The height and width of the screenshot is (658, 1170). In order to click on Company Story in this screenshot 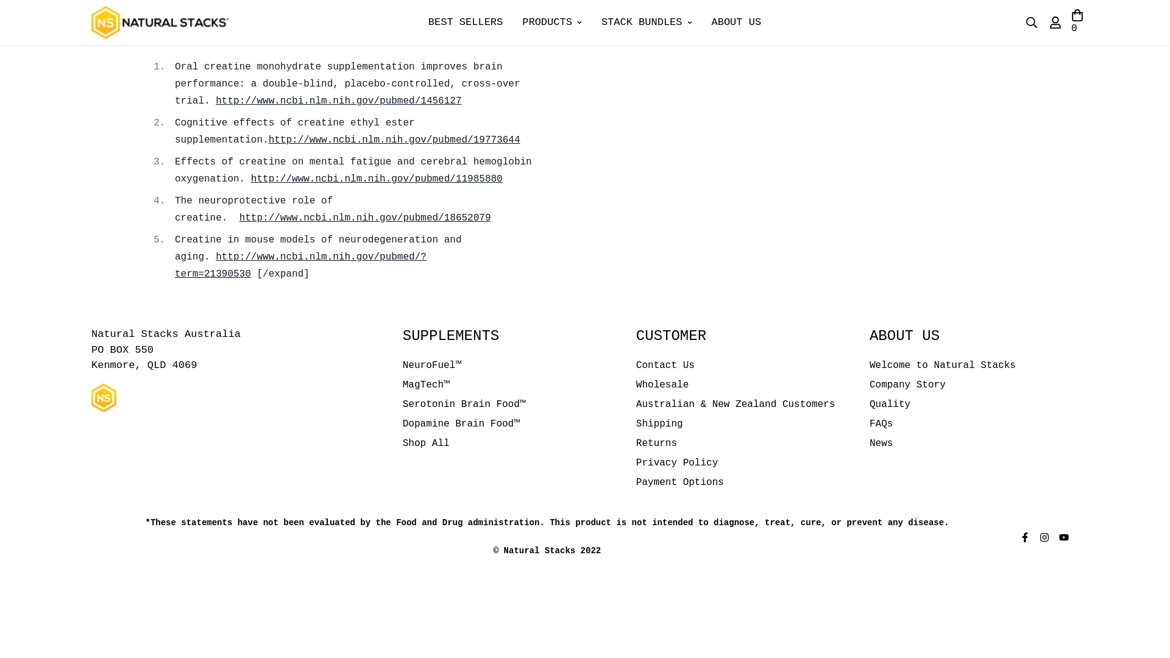, I will do `click(908, 385)`.